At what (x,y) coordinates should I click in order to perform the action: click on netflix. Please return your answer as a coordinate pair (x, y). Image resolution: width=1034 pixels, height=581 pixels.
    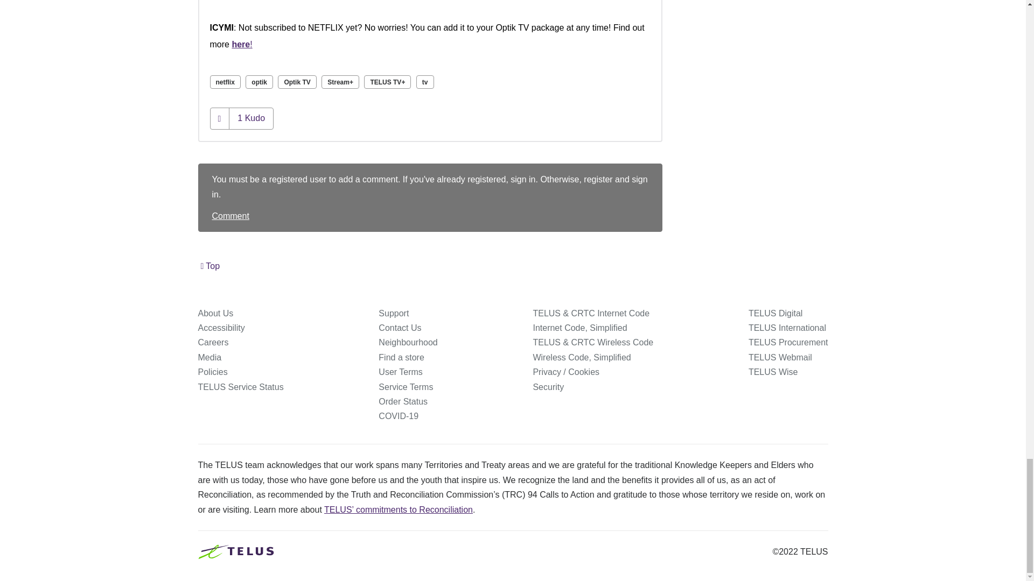
    Looking at the image, I should click on (225, 82).